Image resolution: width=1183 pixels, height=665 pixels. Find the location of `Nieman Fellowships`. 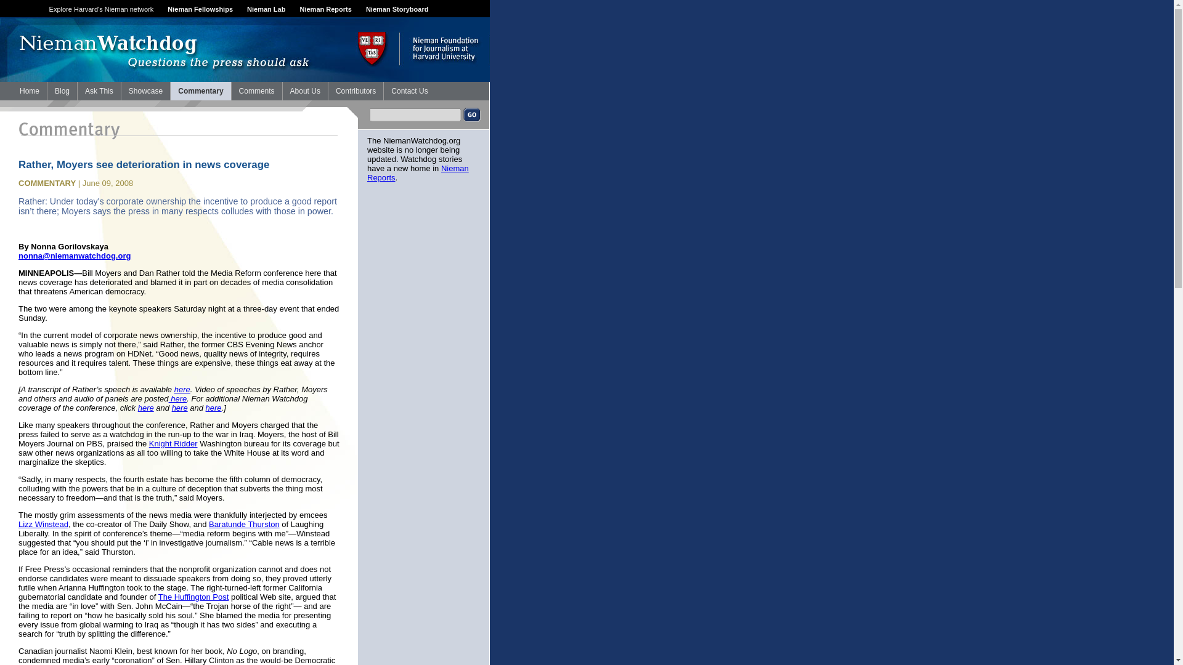

Nieman Fellowships is located at coordinates (200, 9).